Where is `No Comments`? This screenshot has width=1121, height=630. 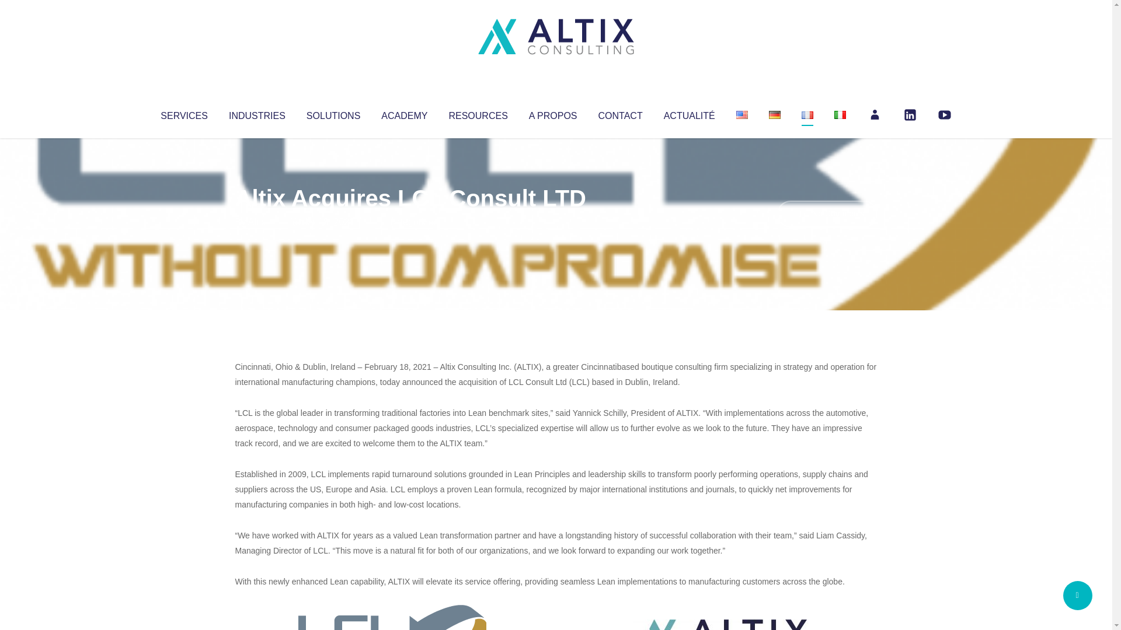
No Comments is located at coordinates (827, 213).